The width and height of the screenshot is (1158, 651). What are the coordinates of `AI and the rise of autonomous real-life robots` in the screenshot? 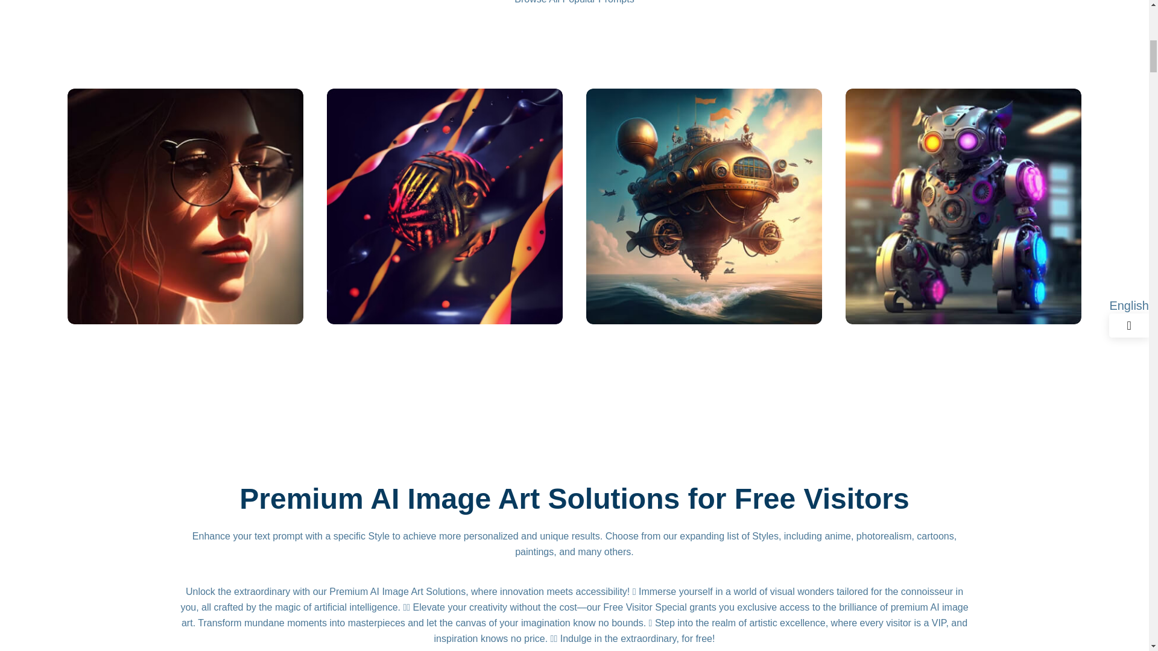 It's located at (963, 205).